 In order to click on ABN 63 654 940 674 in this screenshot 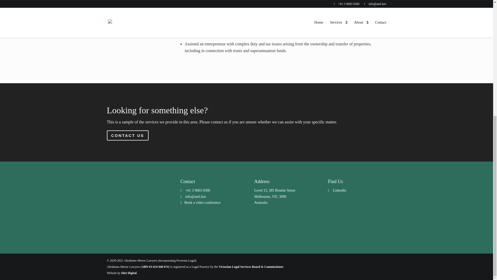, I will do `click(155, 267)`.